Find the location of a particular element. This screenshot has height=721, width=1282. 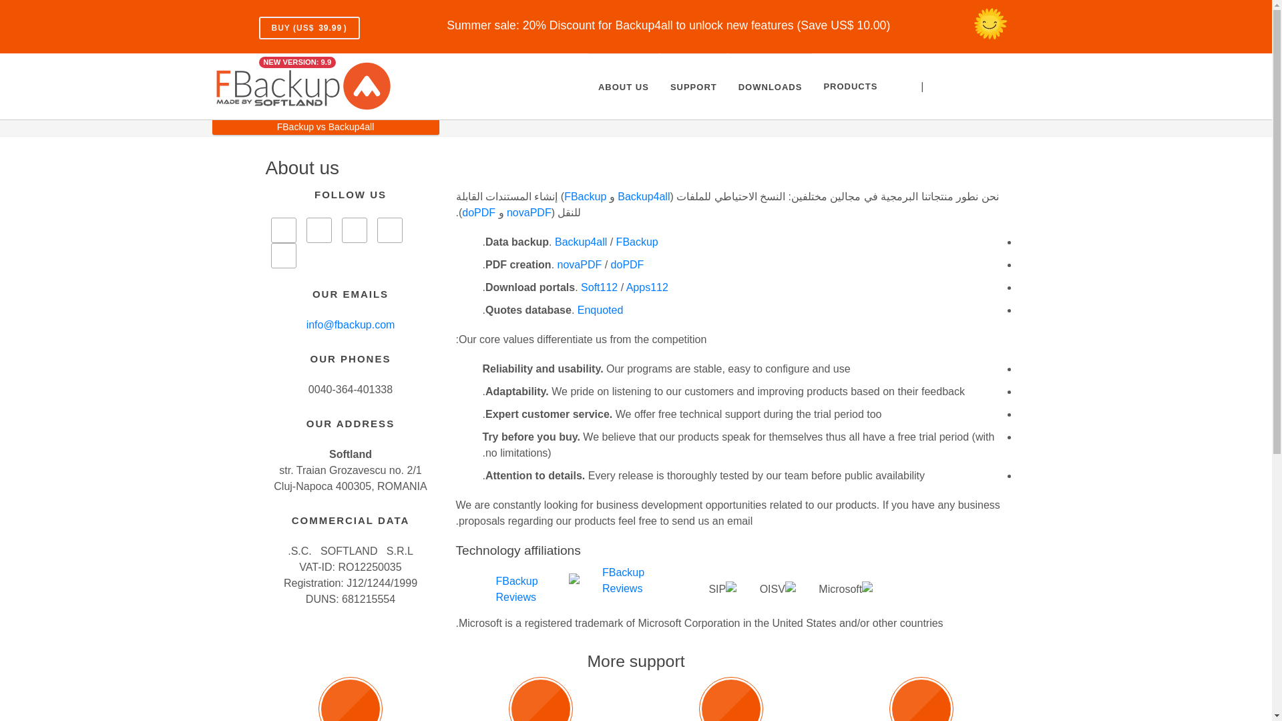

Backup4all is located at coordinates (581, 242).